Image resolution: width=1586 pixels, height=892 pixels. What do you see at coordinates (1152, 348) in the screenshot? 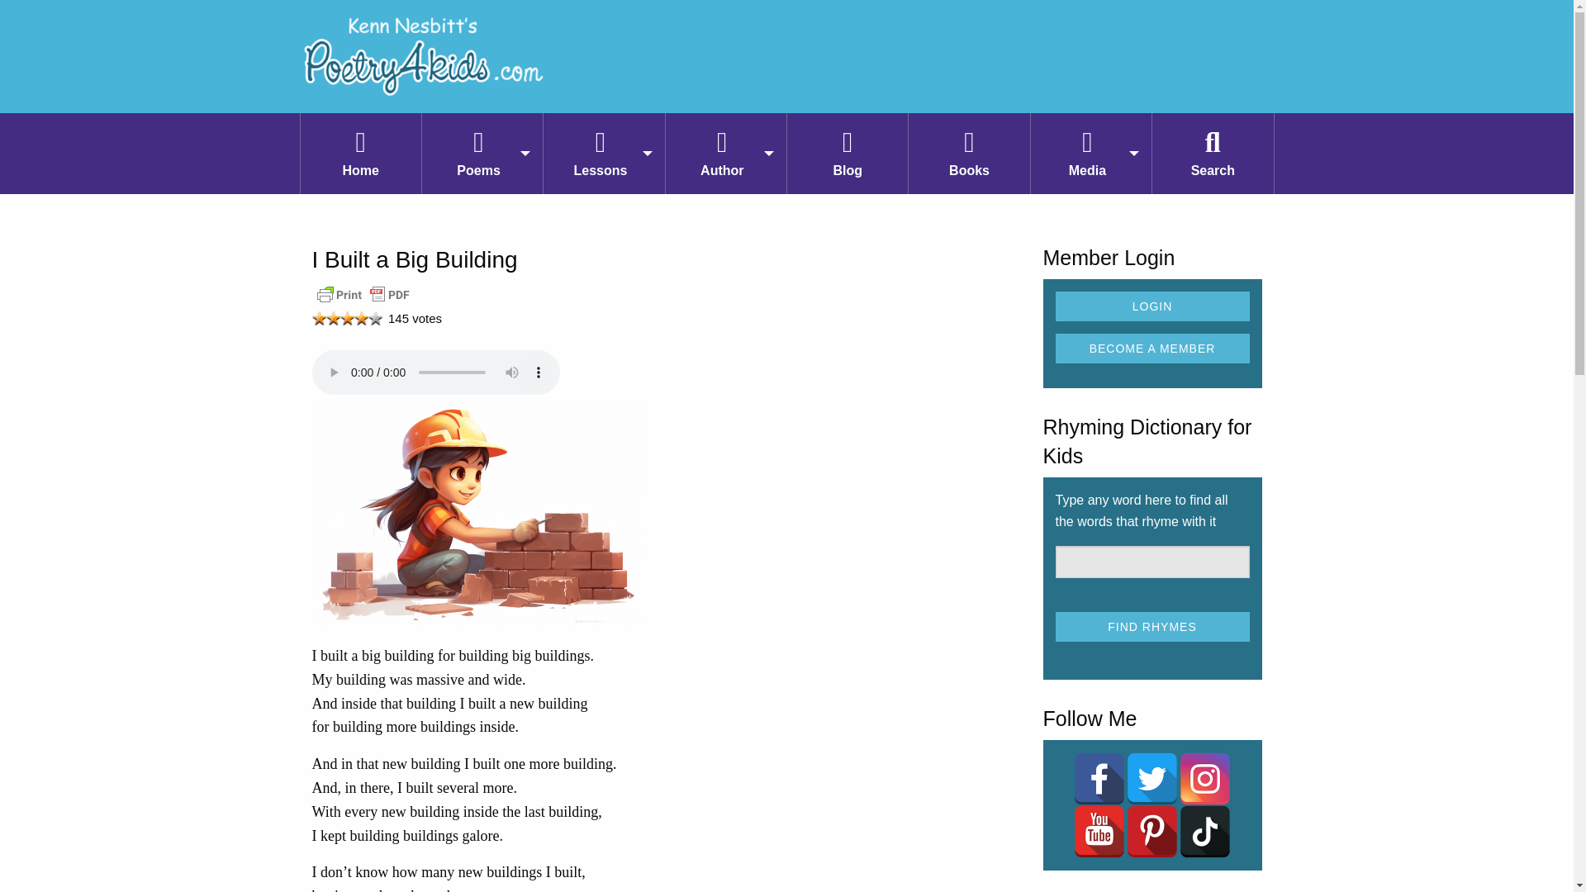
I see `Become a Member` at bounding box center [1152, 348].